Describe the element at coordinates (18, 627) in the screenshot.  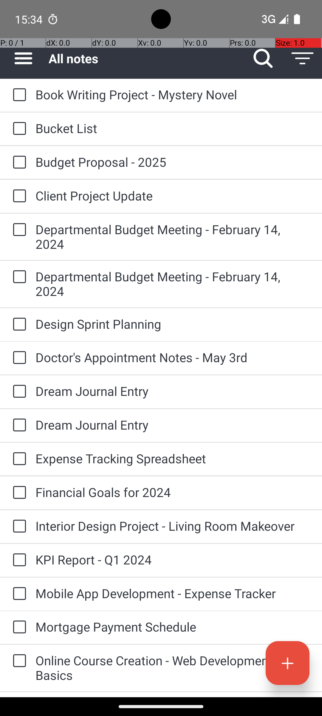
I see `to-do: Mortgage Payment Schedule` at that location.